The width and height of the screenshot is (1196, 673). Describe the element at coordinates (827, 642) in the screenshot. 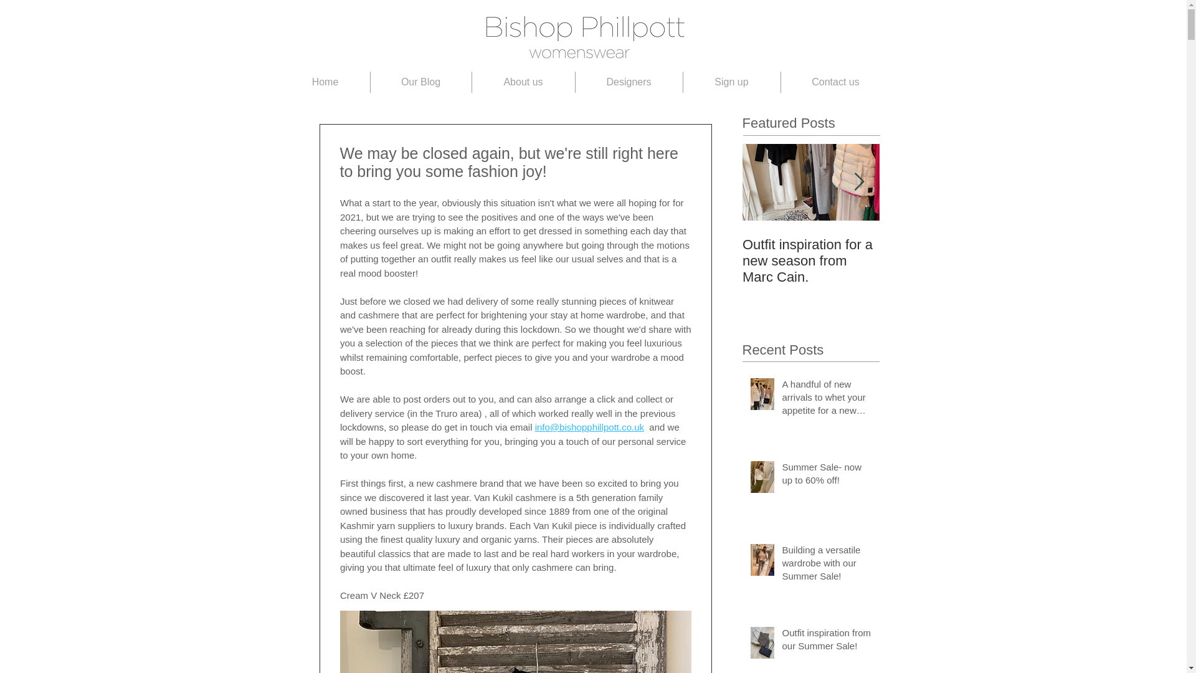

I see `Outfit inspiration from our Summer Sale!` at that location.